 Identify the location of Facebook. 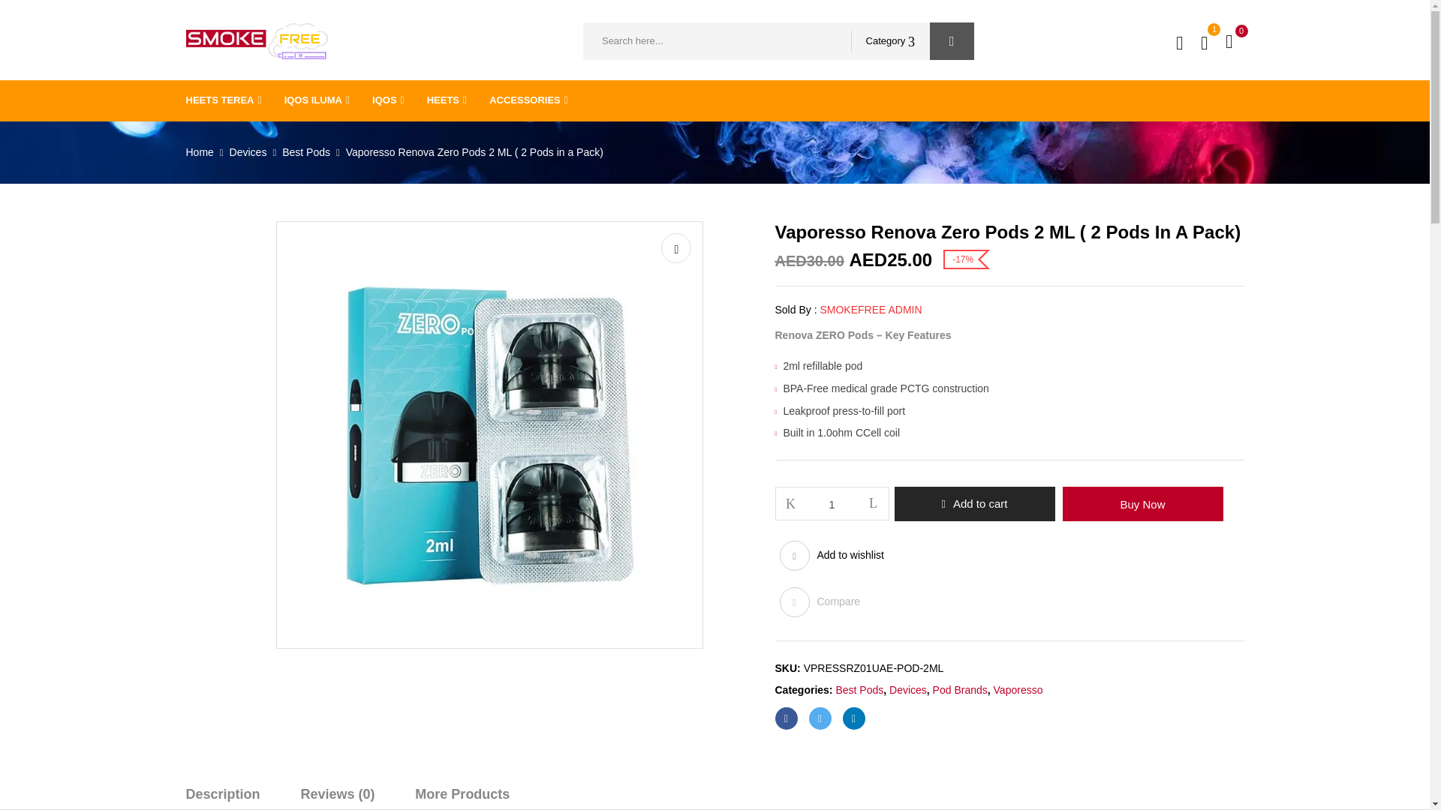
(785, 718).